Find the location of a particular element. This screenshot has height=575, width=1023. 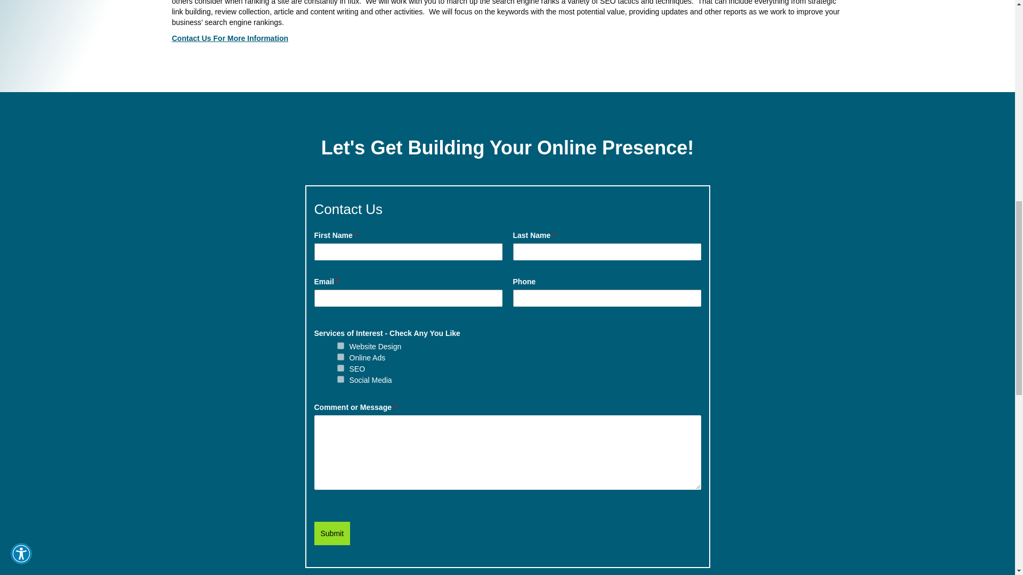

3 is located at coordinates (340, 367).